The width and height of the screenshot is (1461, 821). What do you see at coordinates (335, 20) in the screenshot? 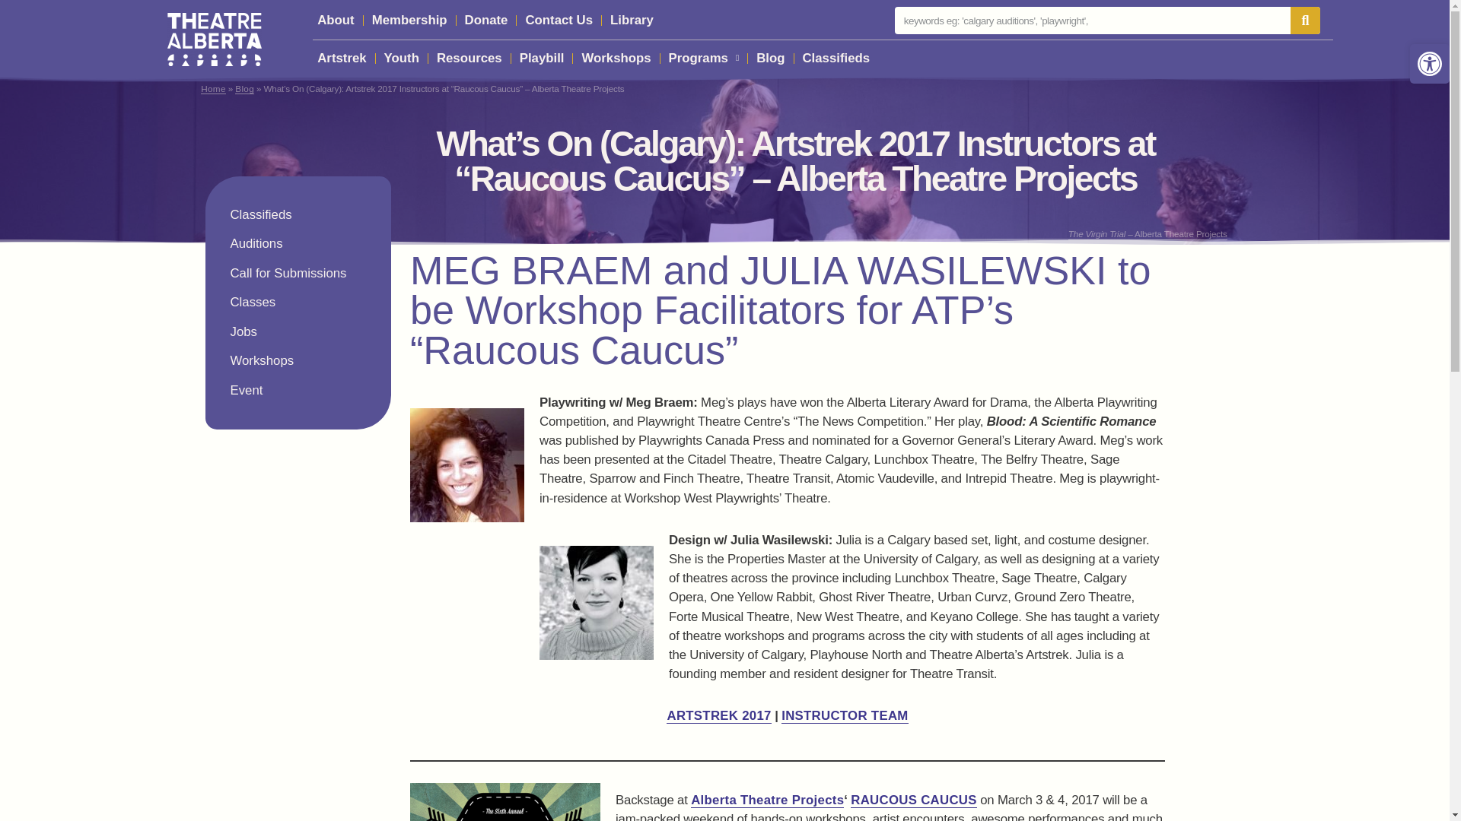
I see `About` at bounding box center [335, 20].